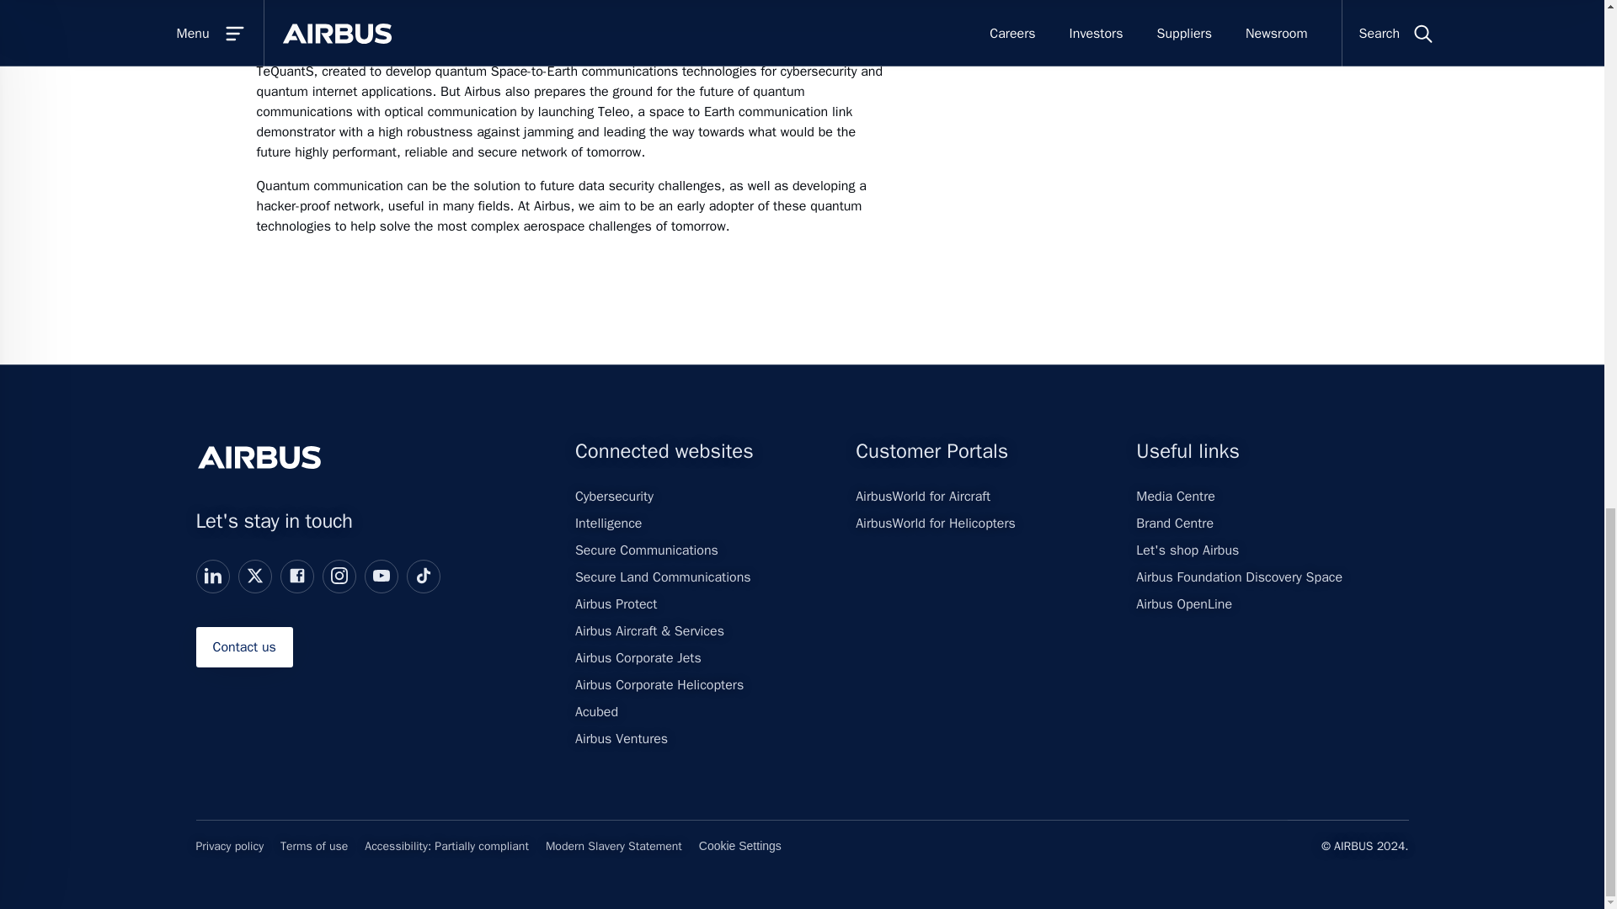 This screenshot has width=1617, height=909. I want to click on YouTube, so click(381, 576).